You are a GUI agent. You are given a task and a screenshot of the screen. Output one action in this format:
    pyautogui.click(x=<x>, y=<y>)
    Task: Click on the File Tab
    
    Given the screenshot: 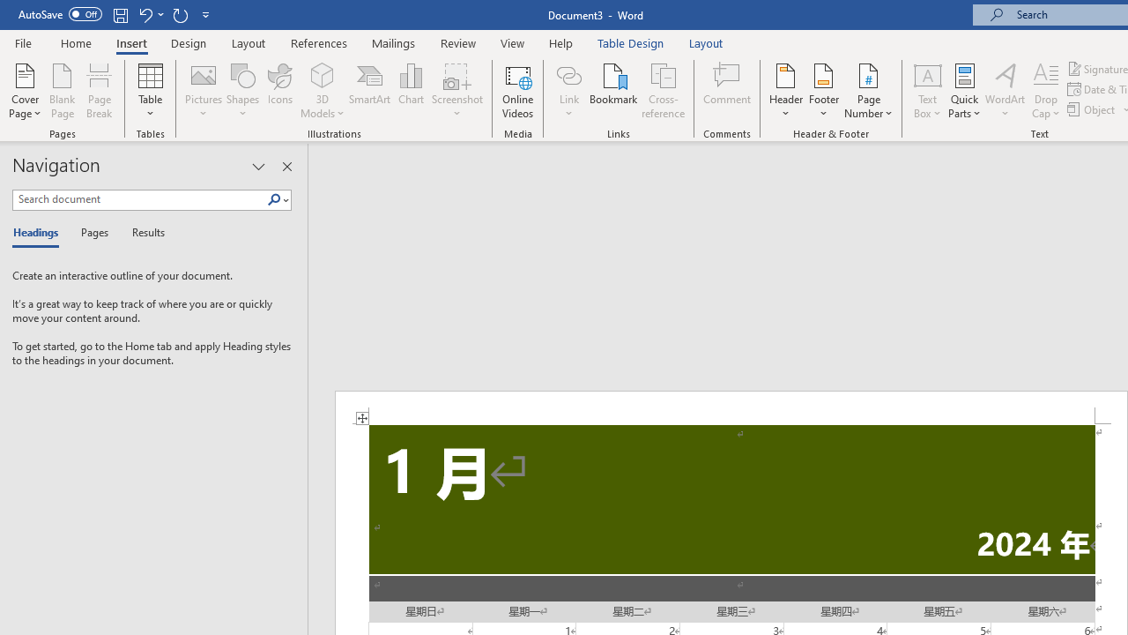 What is the action you would take?
    pyautogui.click(x=23, y=42)
    